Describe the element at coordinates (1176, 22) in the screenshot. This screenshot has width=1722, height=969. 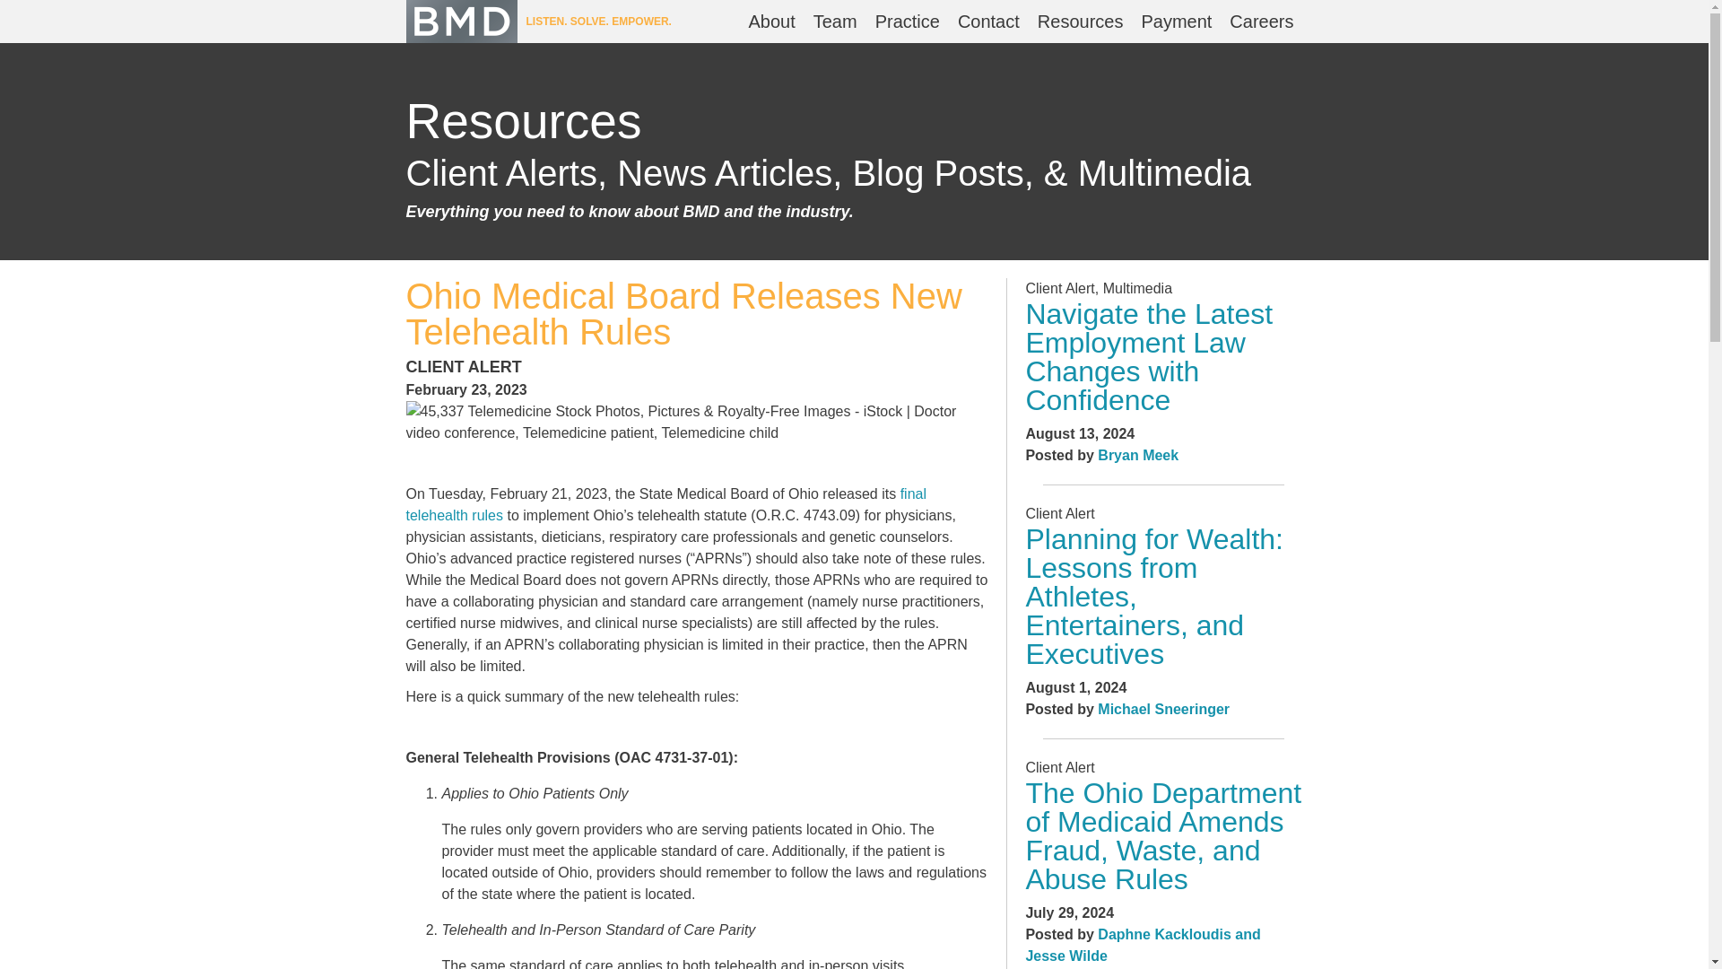
I see `Payment` at that location.